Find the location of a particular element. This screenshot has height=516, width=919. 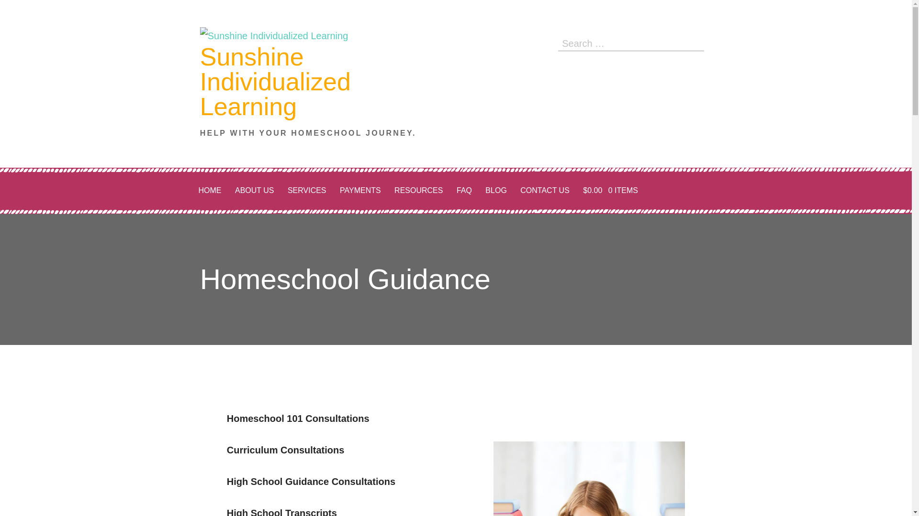

Sunshine Individualized Learning is located at coordinates (276, 81).